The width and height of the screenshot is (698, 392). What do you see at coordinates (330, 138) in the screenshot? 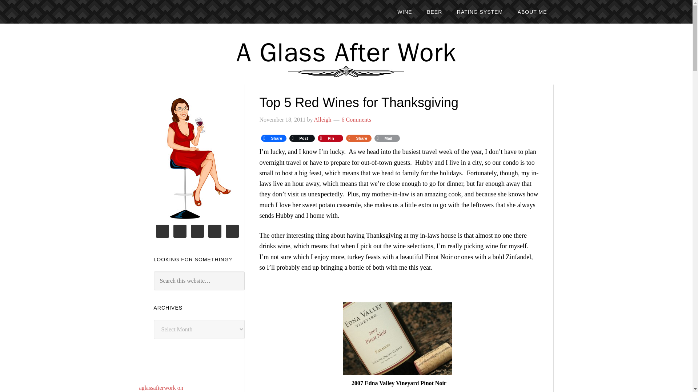
I see `Pinterest` at bounding box center [330, 138].